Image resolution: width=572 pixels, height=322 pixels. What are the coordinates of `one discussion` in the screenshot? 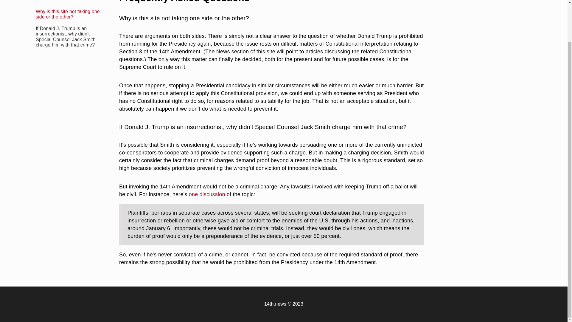 It's located at (207, 194).